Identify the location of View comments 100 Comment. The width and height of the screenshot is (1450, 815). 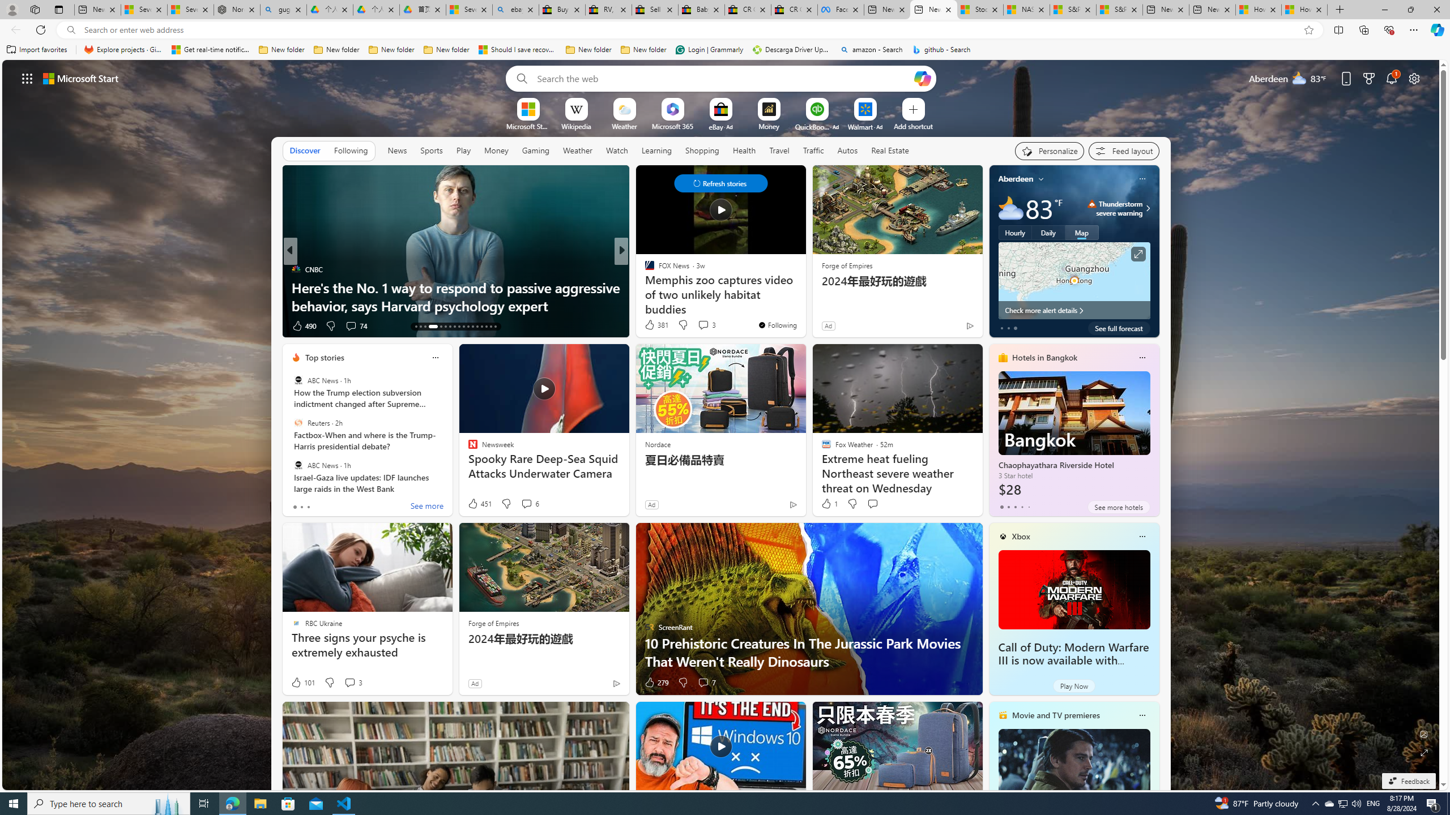
(703, 326).